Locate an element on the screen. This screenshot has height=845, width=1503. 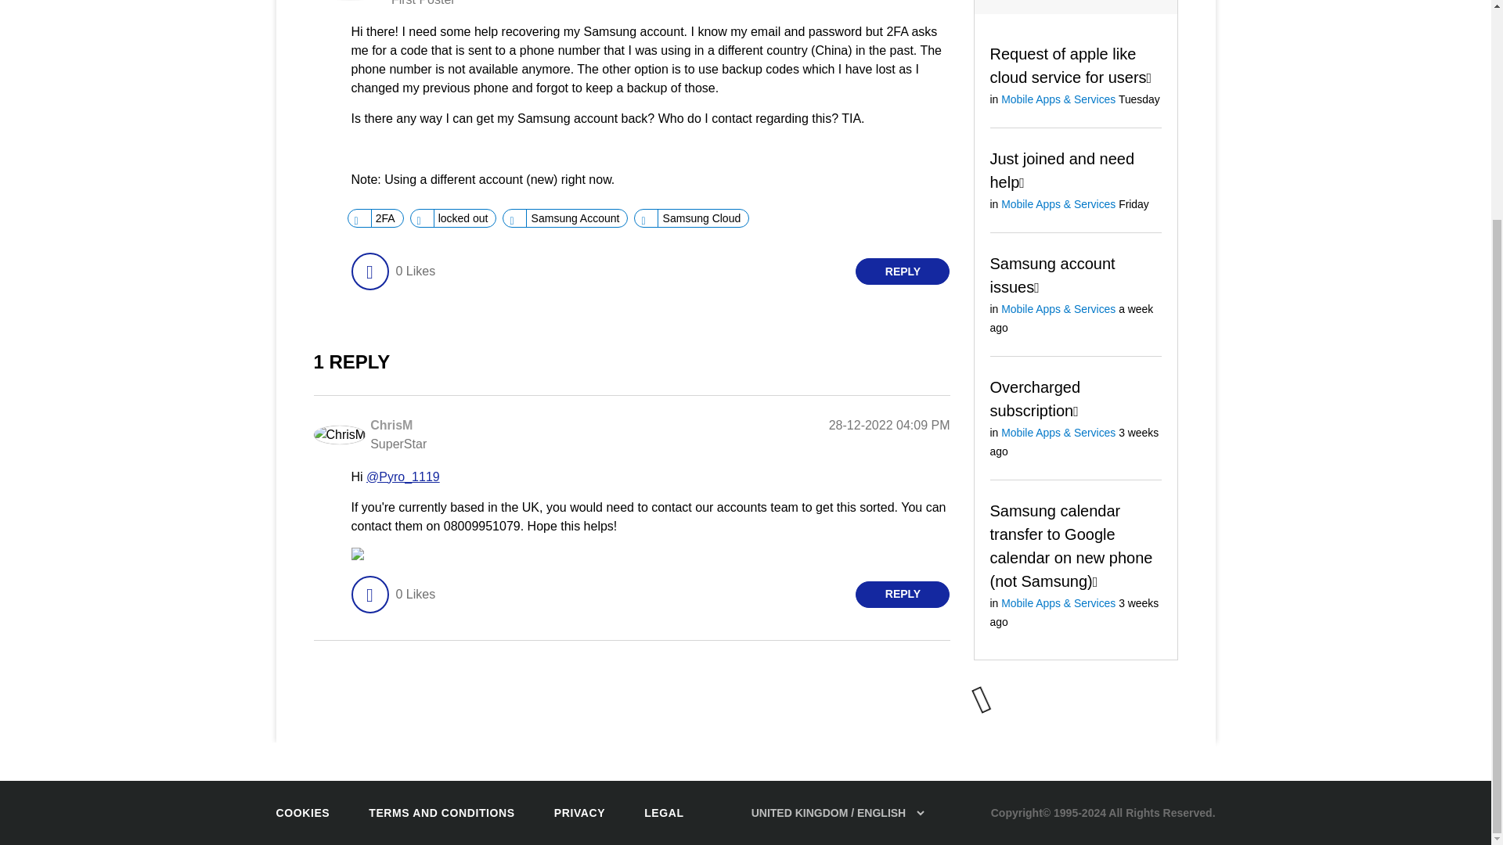
Samsung Cloud is located at coordinates (701, 218).